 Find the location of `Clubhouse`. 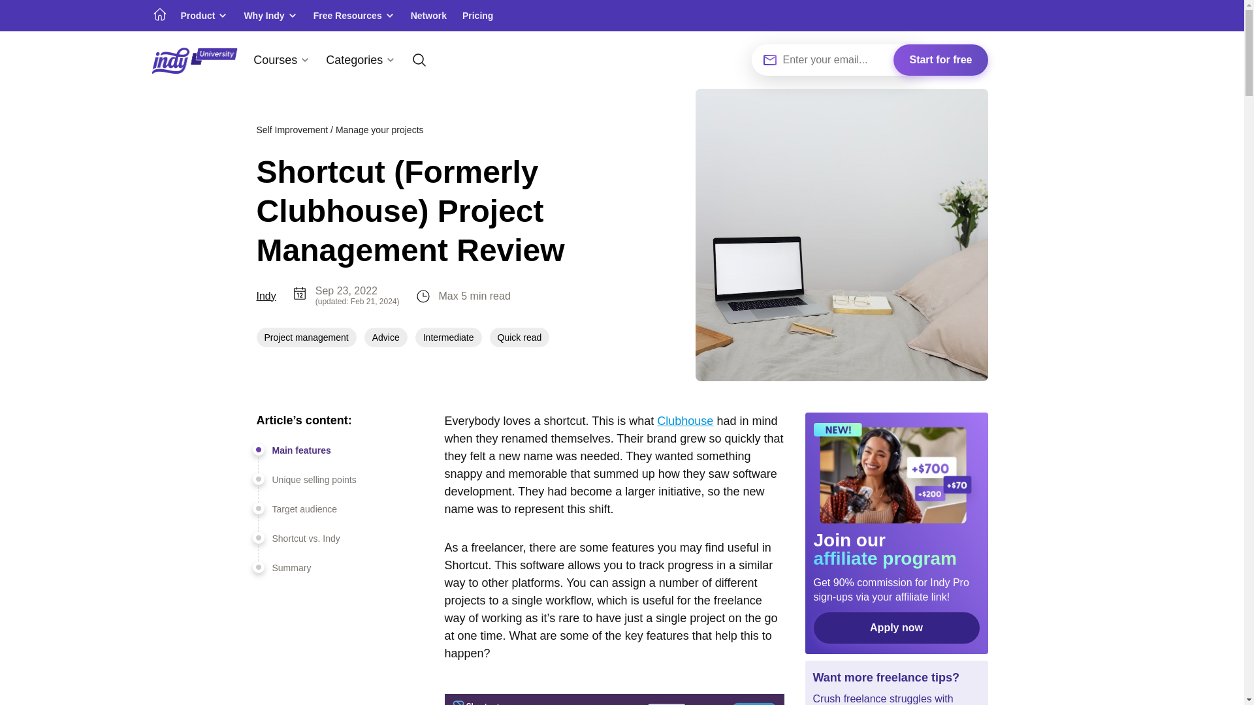

Clubhouse is located at coordinates (685, 420).